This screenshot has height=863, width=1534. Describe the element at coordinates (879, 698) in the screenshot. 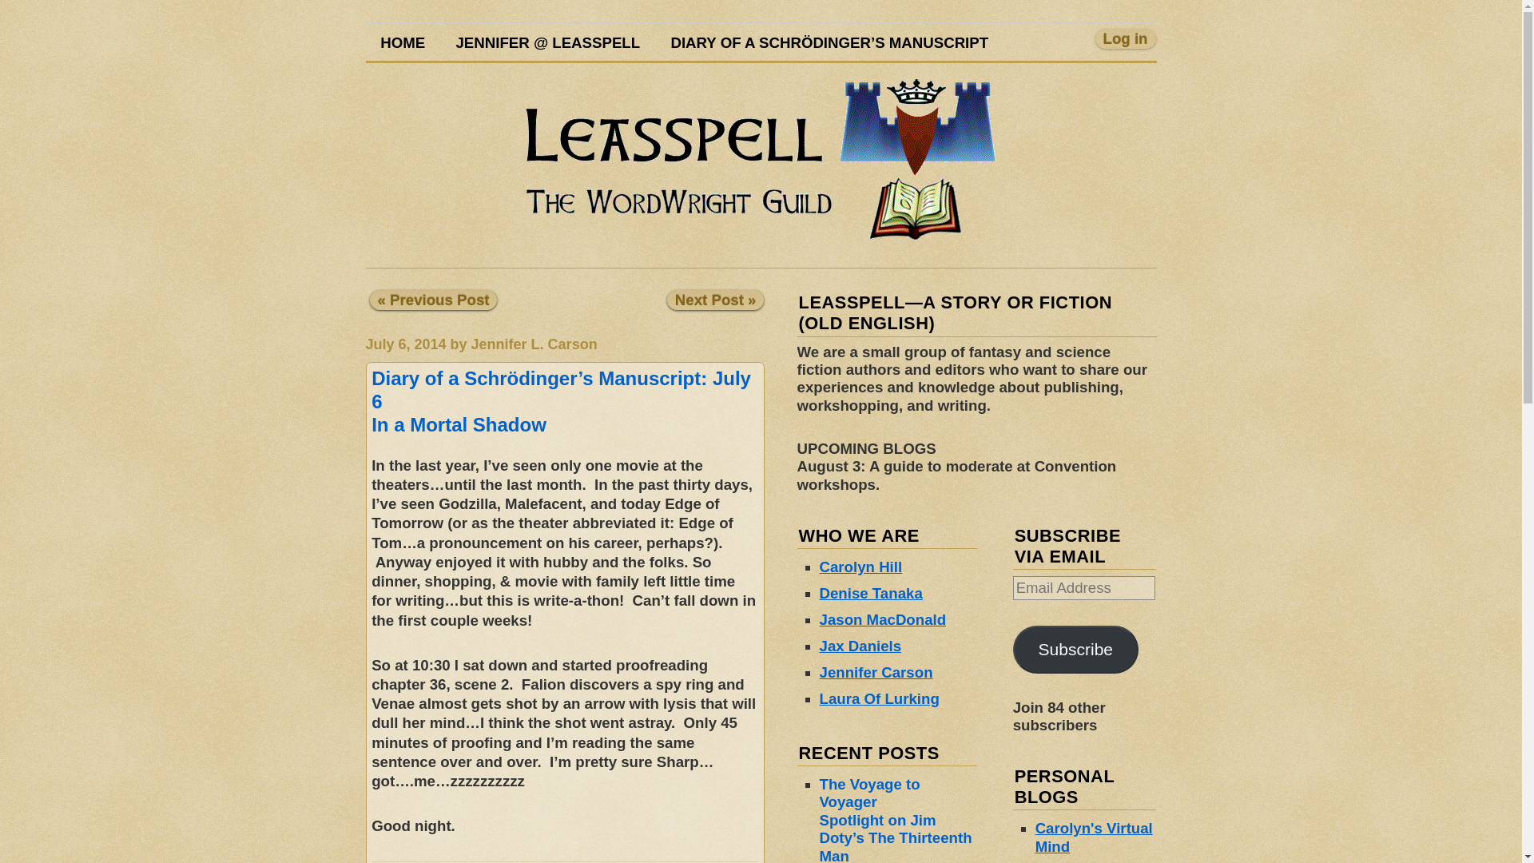

I see `Laura Of Lurking` at that location.